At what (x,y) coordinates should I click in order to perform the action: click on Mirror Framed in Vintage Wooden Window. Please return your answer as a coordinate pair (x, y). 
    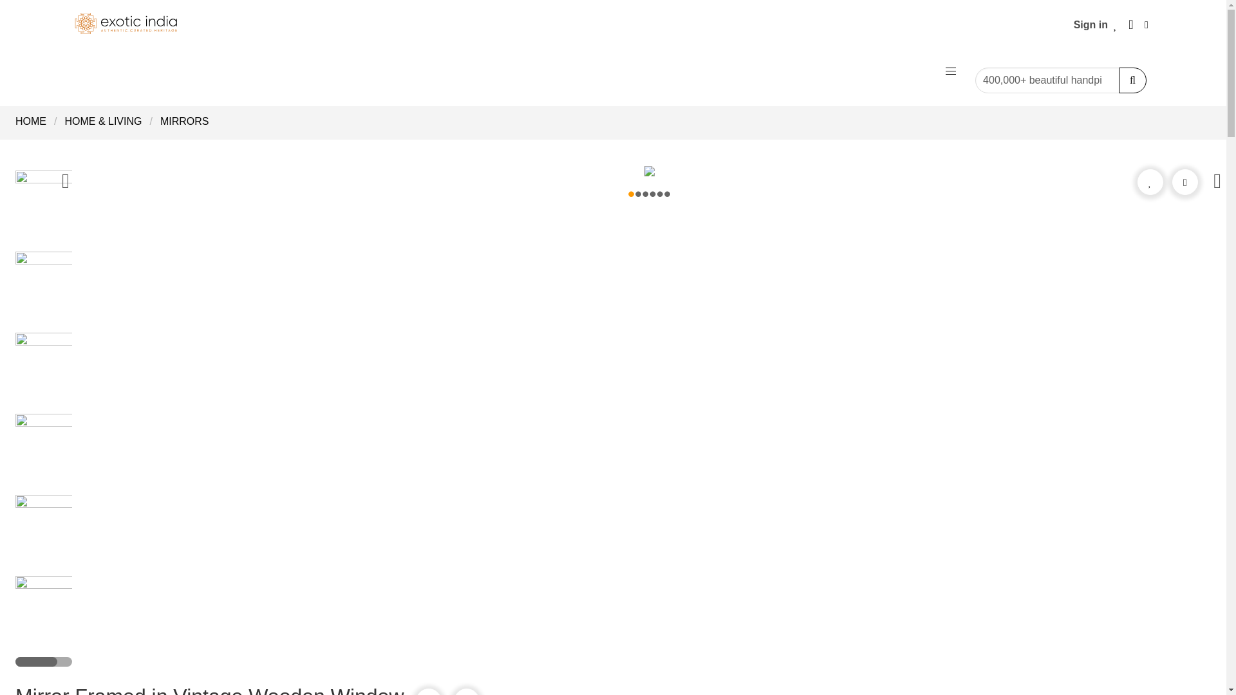
    Looking at the image, I should click on (54, 210).